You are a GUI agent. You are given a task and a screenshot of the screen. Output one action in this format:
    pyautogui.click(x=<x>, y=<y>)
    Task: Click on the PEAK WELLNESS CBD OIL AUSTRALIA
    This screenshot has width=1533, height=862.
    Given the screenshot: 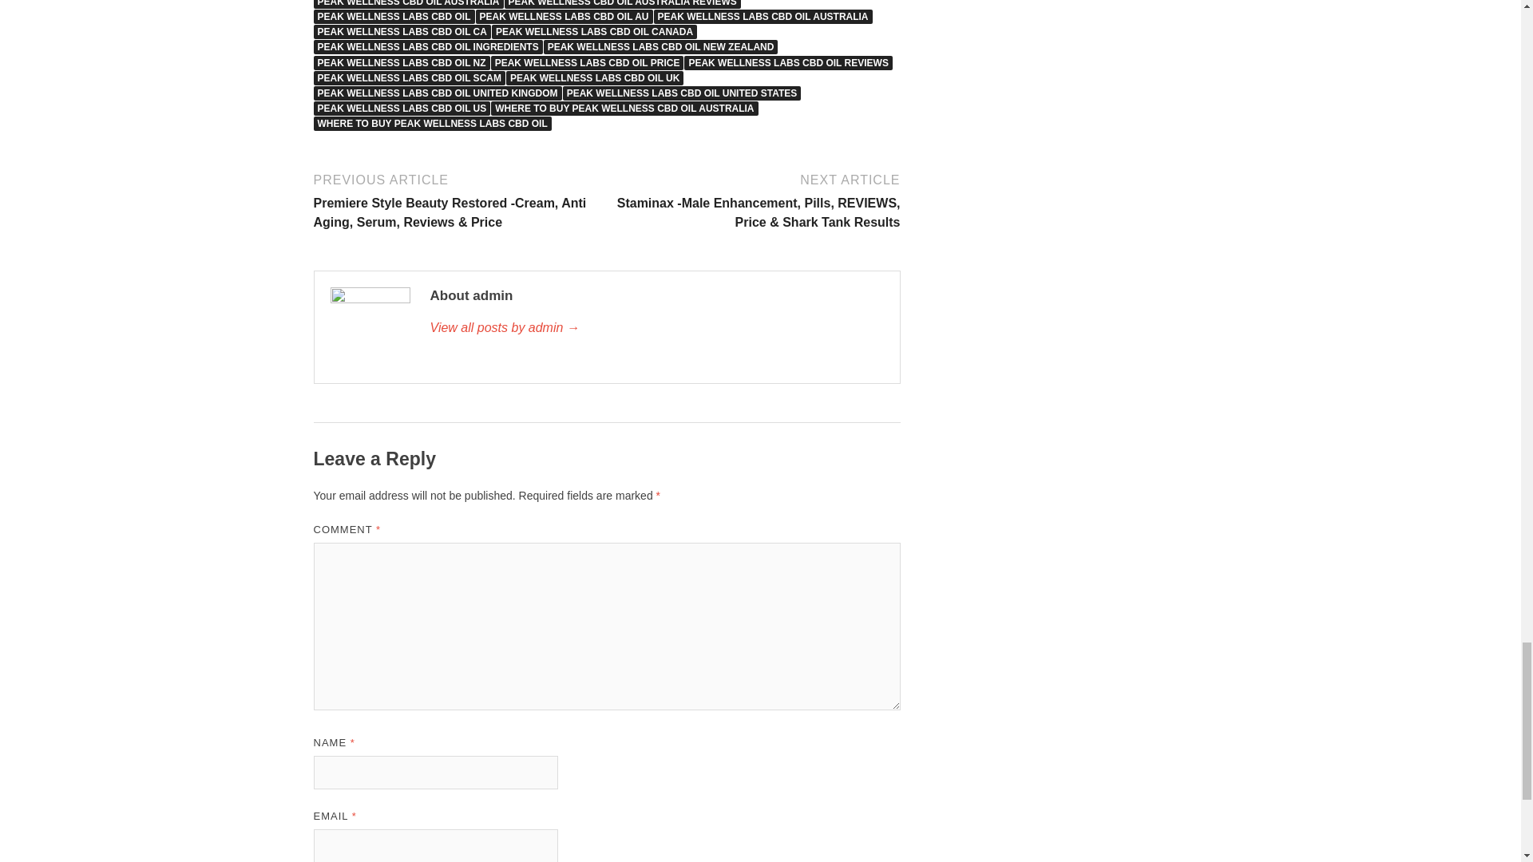 What is the action you would take?
    pyautogui.click(x=407, y=4)
    